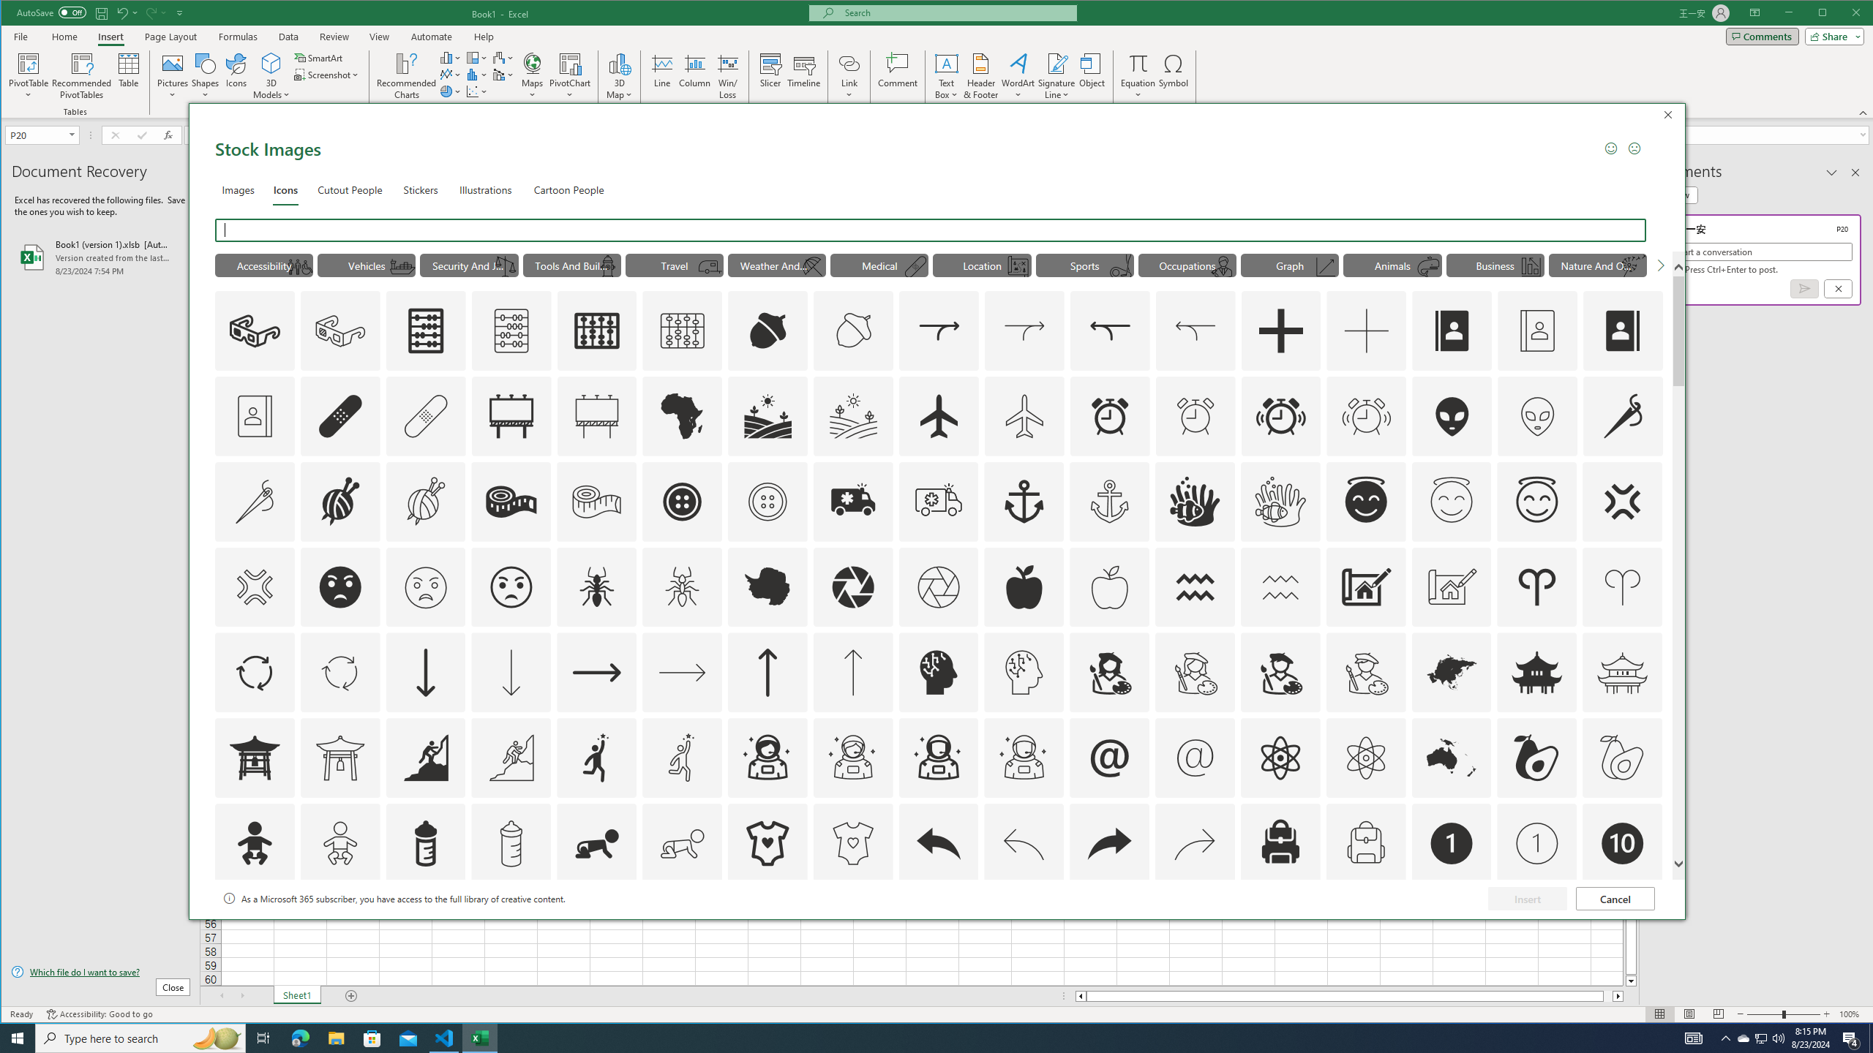 This screenshot has width=1873, height=1053. What do you see at coordinates (597, 415) in the screenshot?
I see `AutomationID: Icons_Advertising_M` at bounding box center [597, 415].